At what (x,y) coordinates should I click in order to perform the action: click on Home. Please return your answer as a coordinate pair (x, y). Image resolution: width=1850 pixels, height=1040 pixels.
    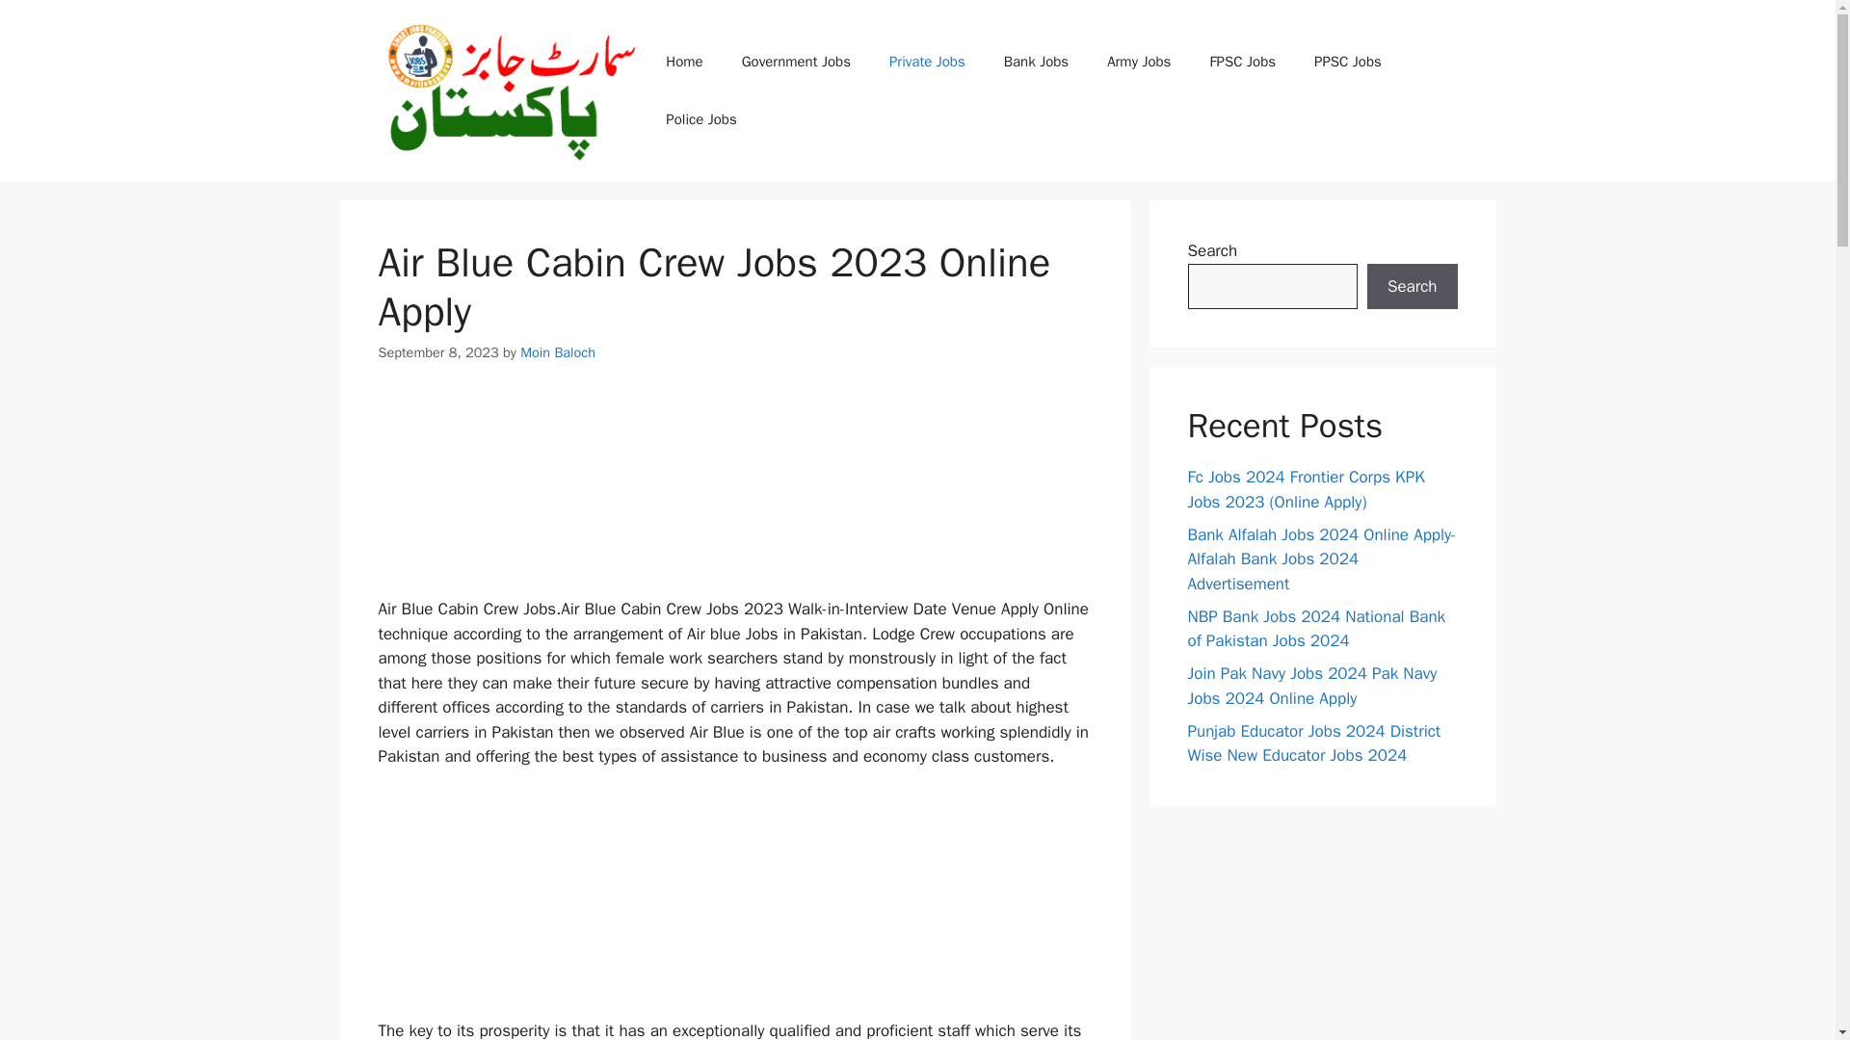
    Looking at the image, I should click on (683, 61).